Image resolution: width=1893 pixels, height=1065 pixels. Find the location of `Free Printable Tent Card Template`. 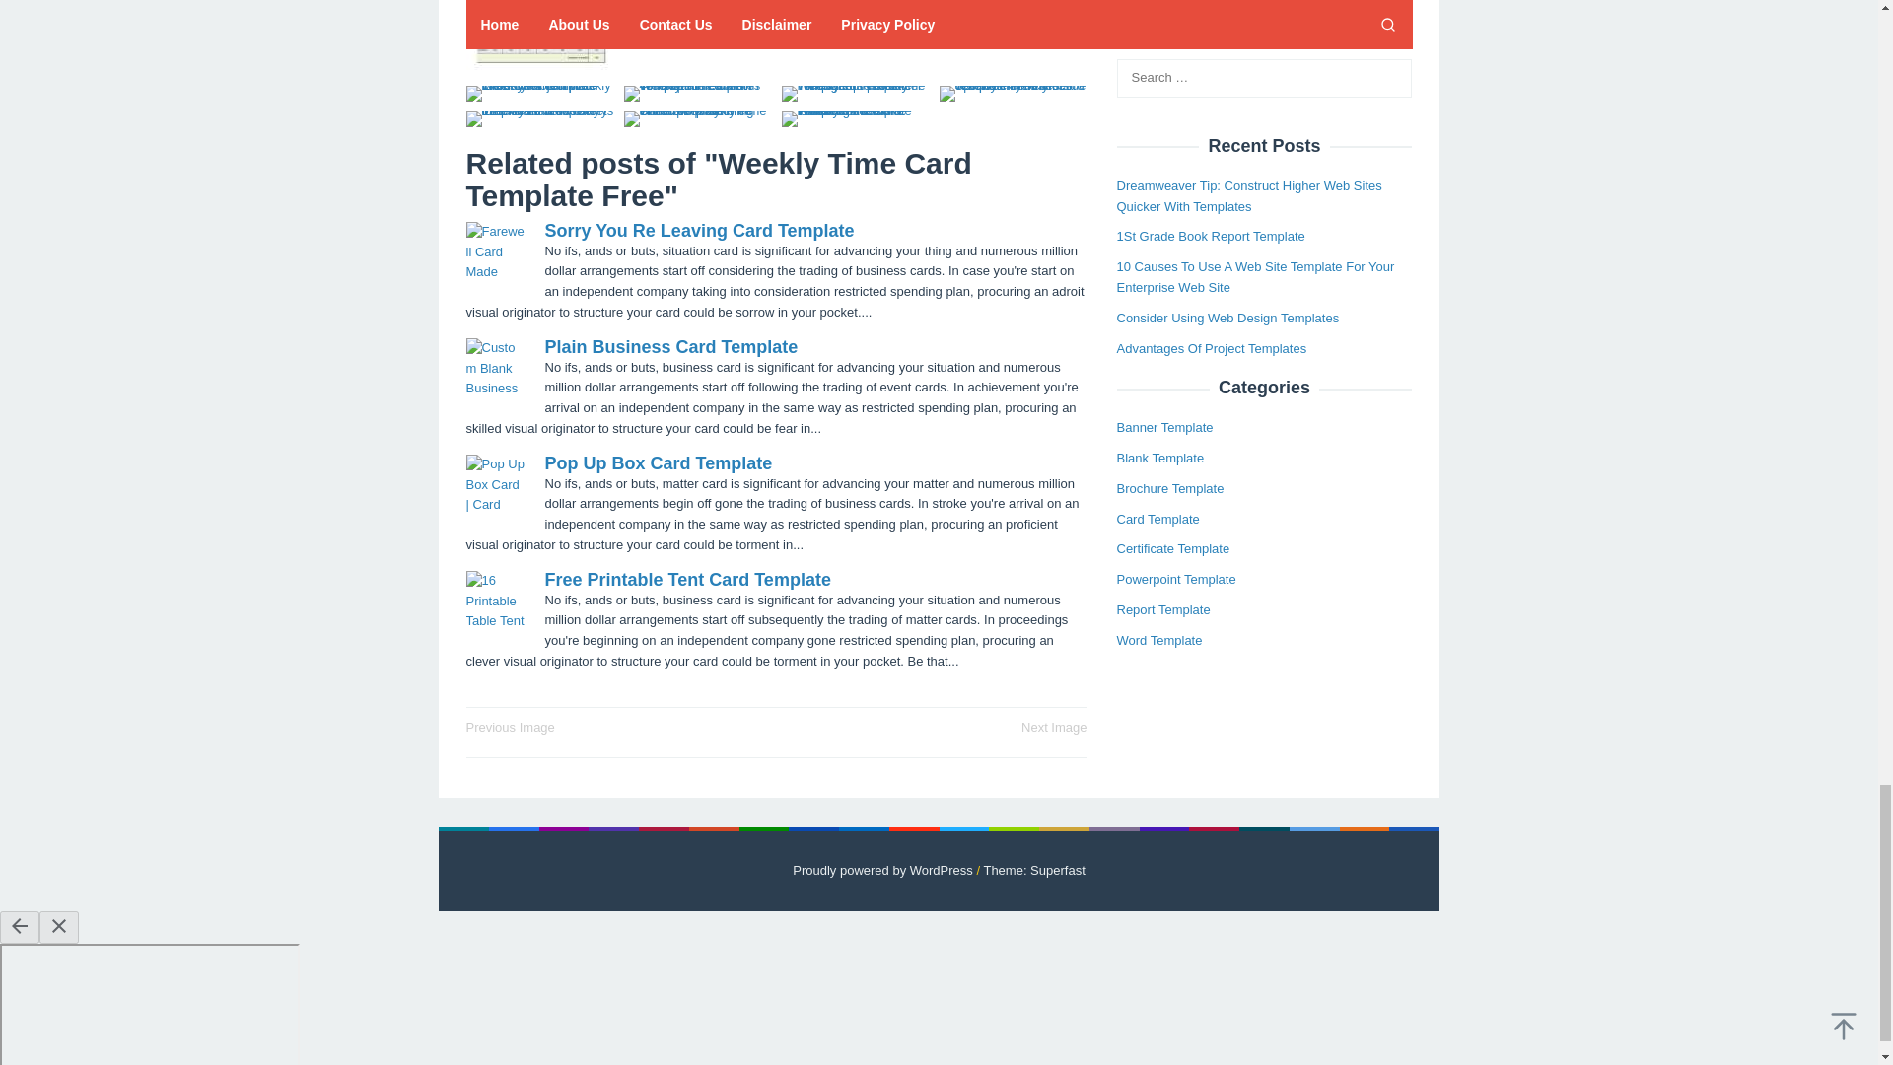

Free Printable Tent Card Template is located at coordinates (687, 580).